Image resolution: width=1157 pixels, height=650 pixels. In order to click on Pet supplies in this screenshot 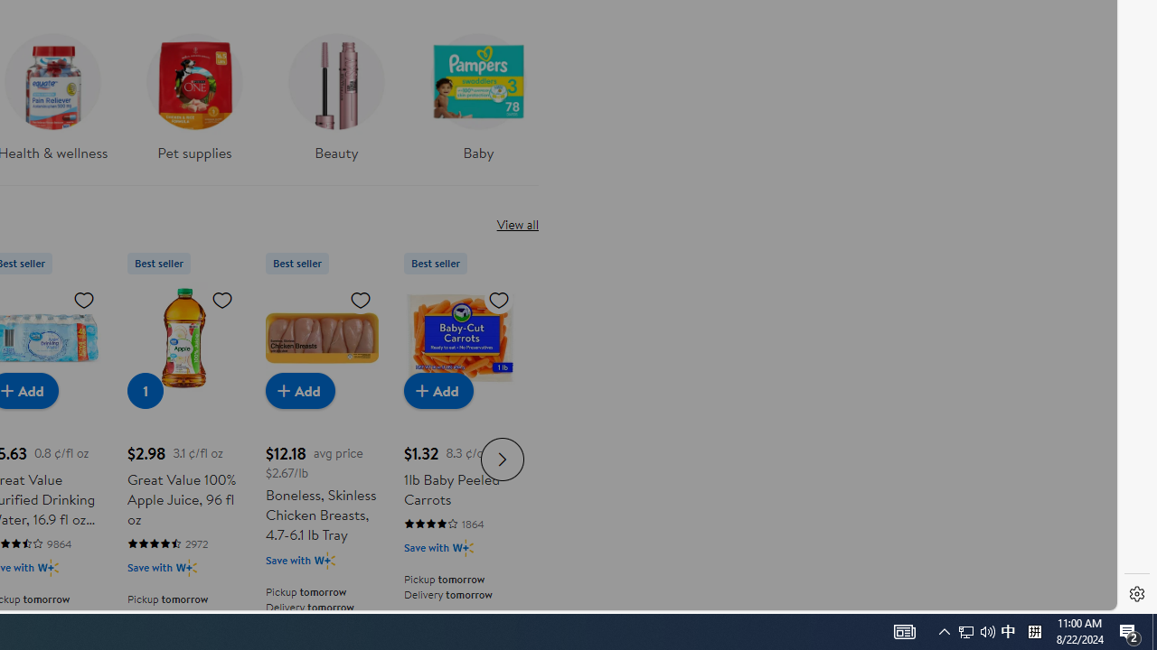, I will do `click(193, 103)`.